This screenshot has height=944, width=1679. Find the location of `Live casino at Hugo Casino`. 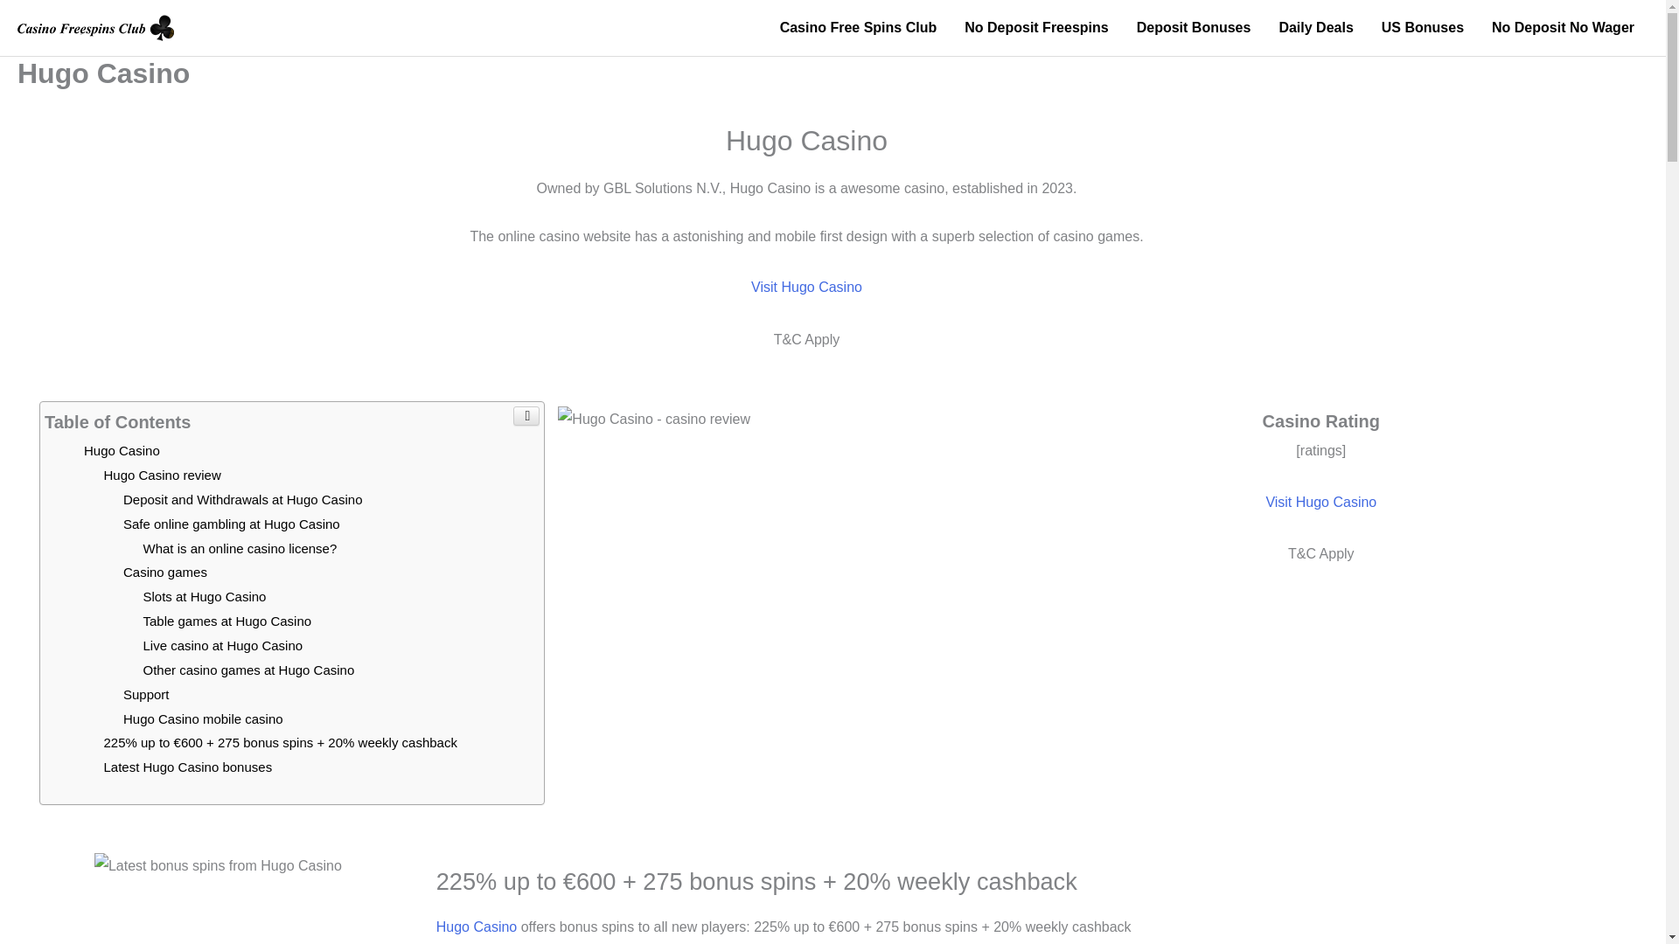

Live casino at Hugo Casino is located at coordinates (223, 645).